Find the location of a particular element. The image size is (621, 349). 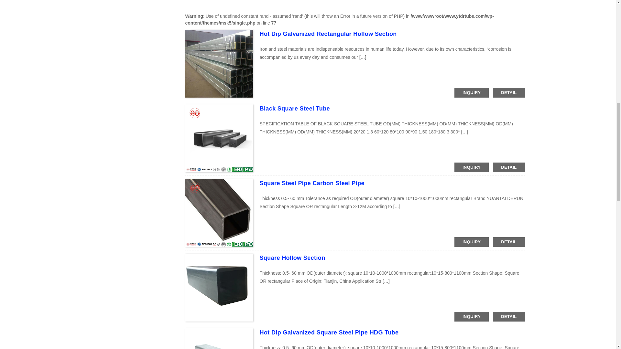

Square Steel Pipe Carbon Steel Pipe is located at coordinates (312, 183).